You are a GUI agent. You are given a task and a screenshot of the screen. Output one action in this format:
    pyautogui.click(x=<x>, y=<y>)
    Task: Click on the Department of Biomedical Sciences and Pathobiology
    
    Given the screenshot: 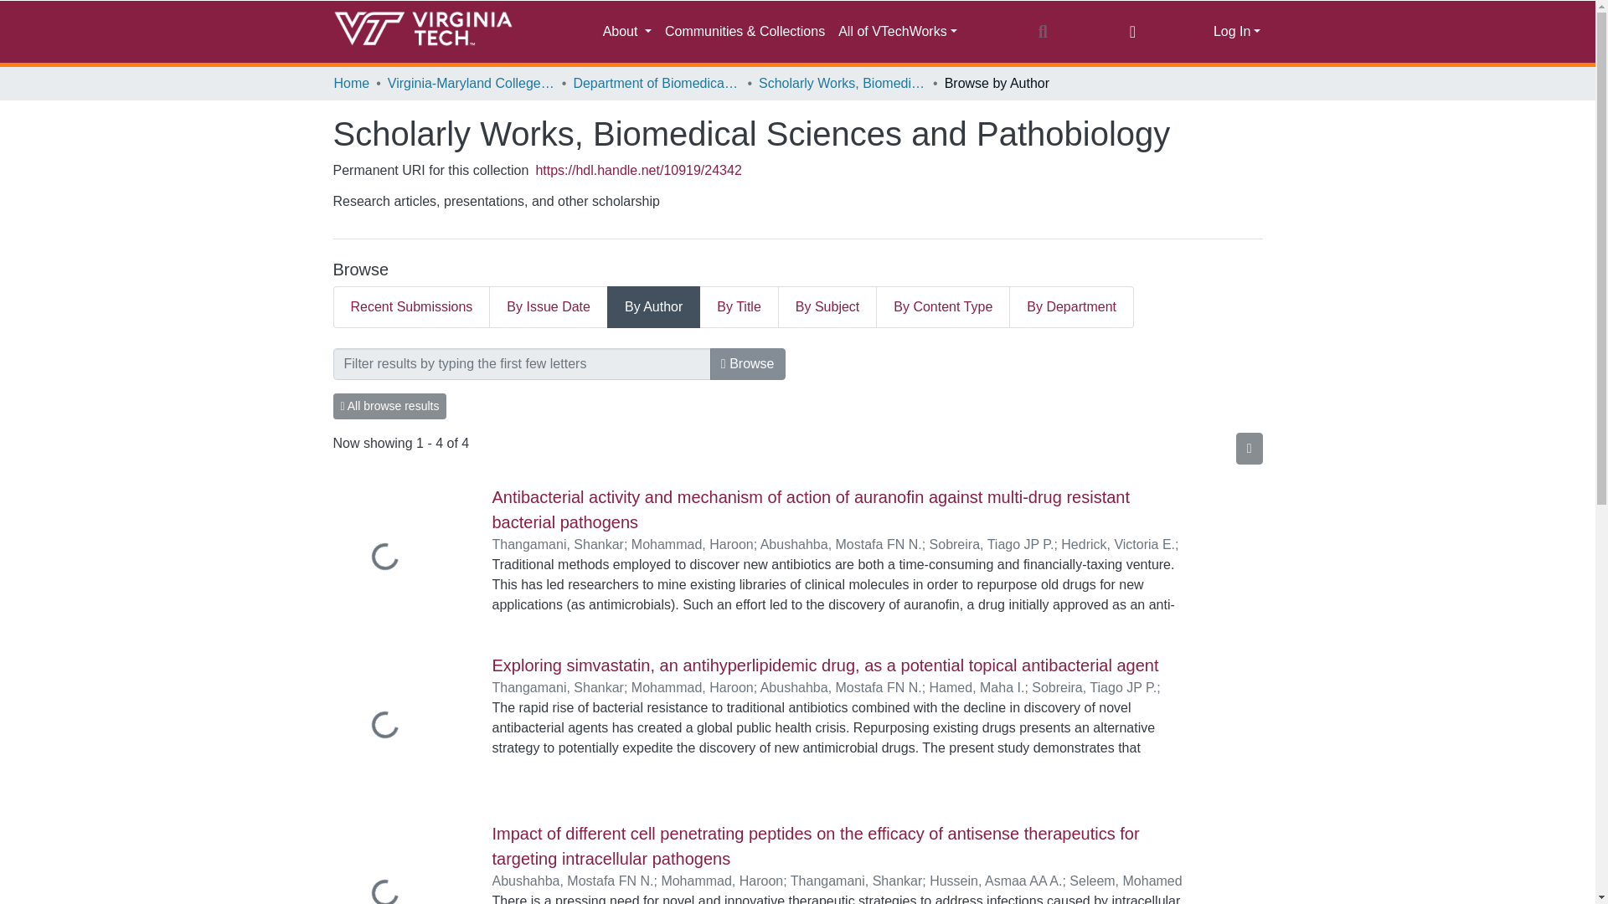 What is the action you would take?
    pyautogui.click(x=656, y=84)
    